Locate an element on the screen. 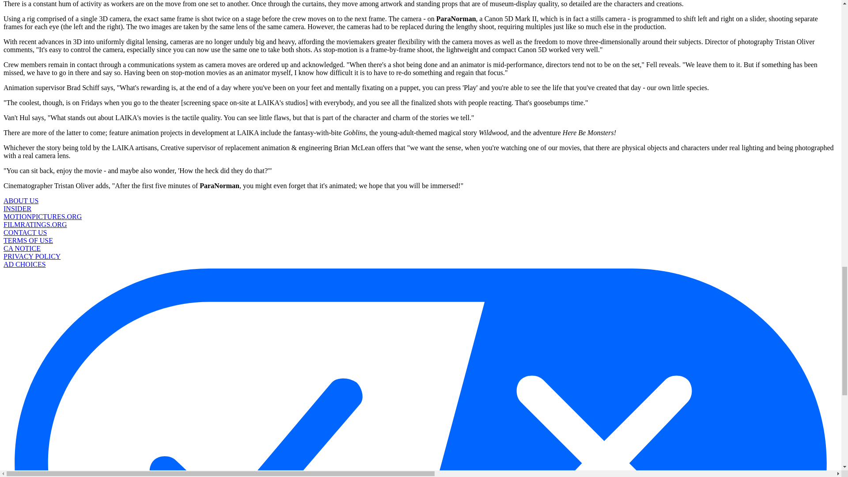 The image size is (848, 477). PRIVACY POLICY is located at coordinates (32, 256).